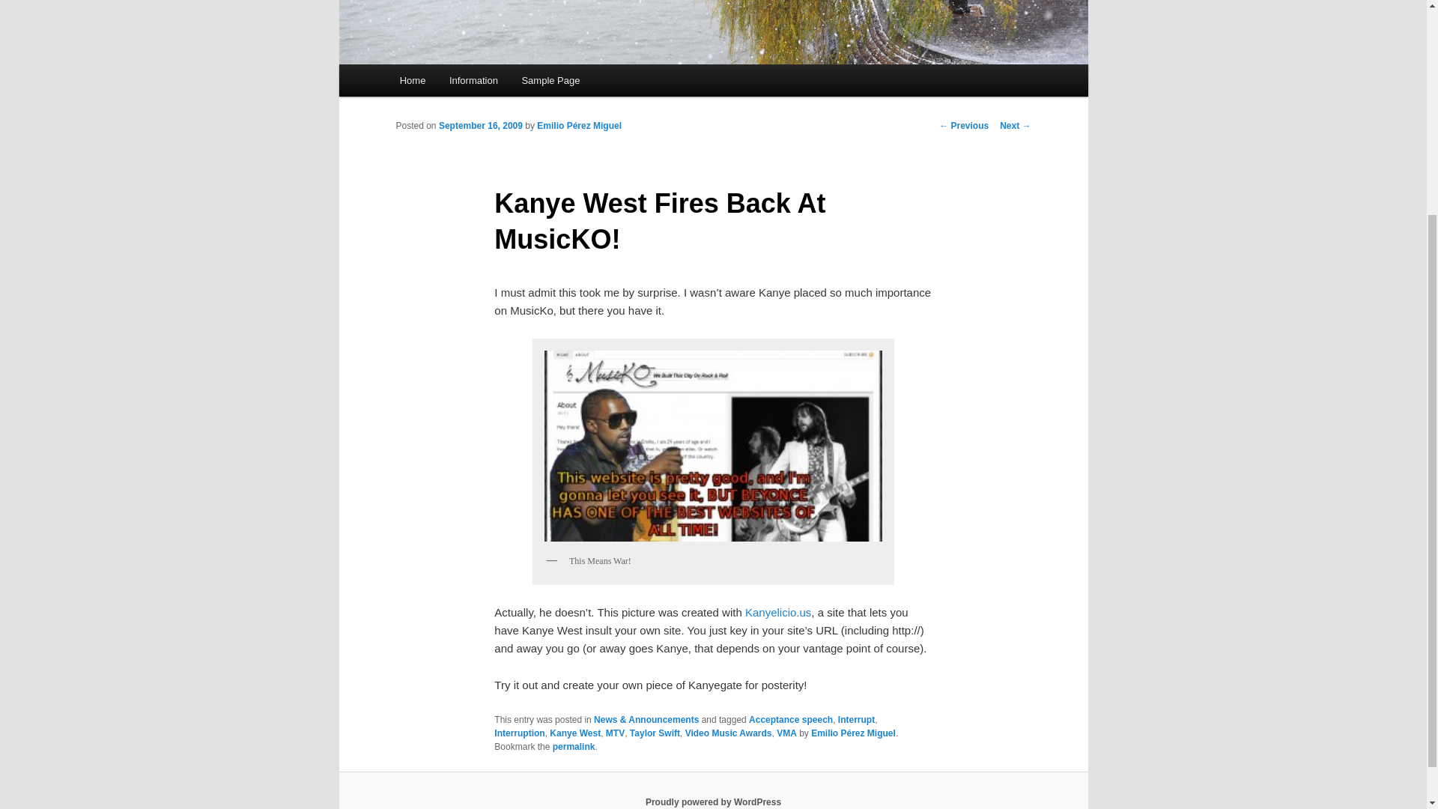  What do you see at coordinates (574, 747) in the screenshot?
I see `Permalink to Kanye West Fires Back At MusicKO!` at bounding box center [574, 747].